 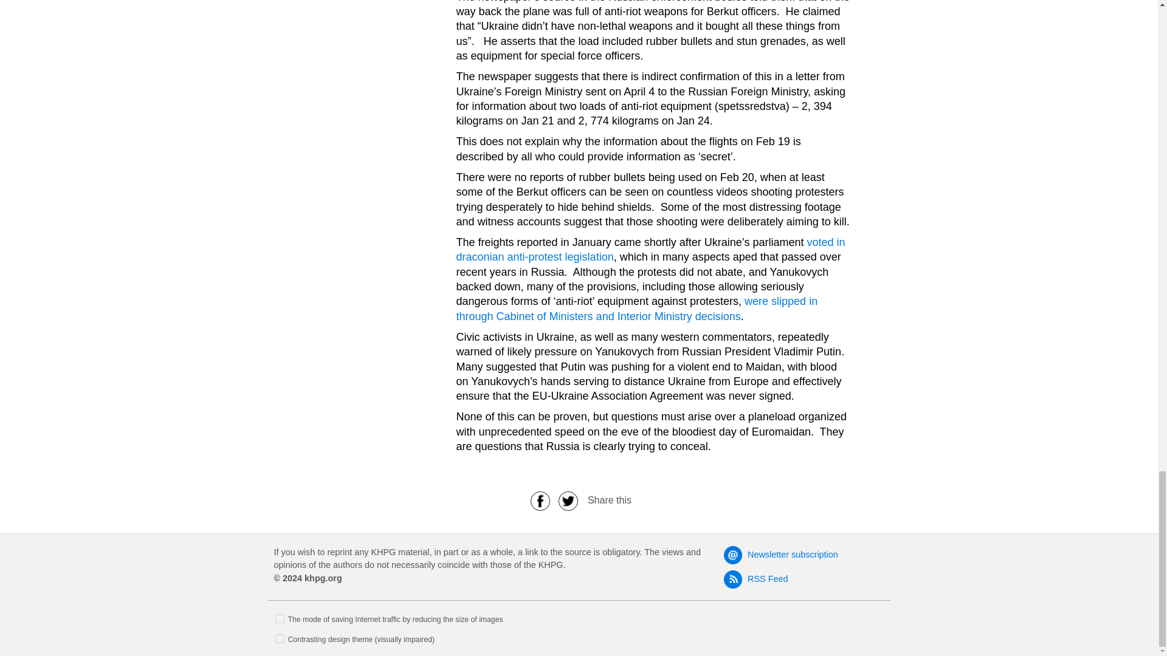 What do you see at coordinates (280, 639) in the screenshot?
I see `1` at bounding box center [280, 639].